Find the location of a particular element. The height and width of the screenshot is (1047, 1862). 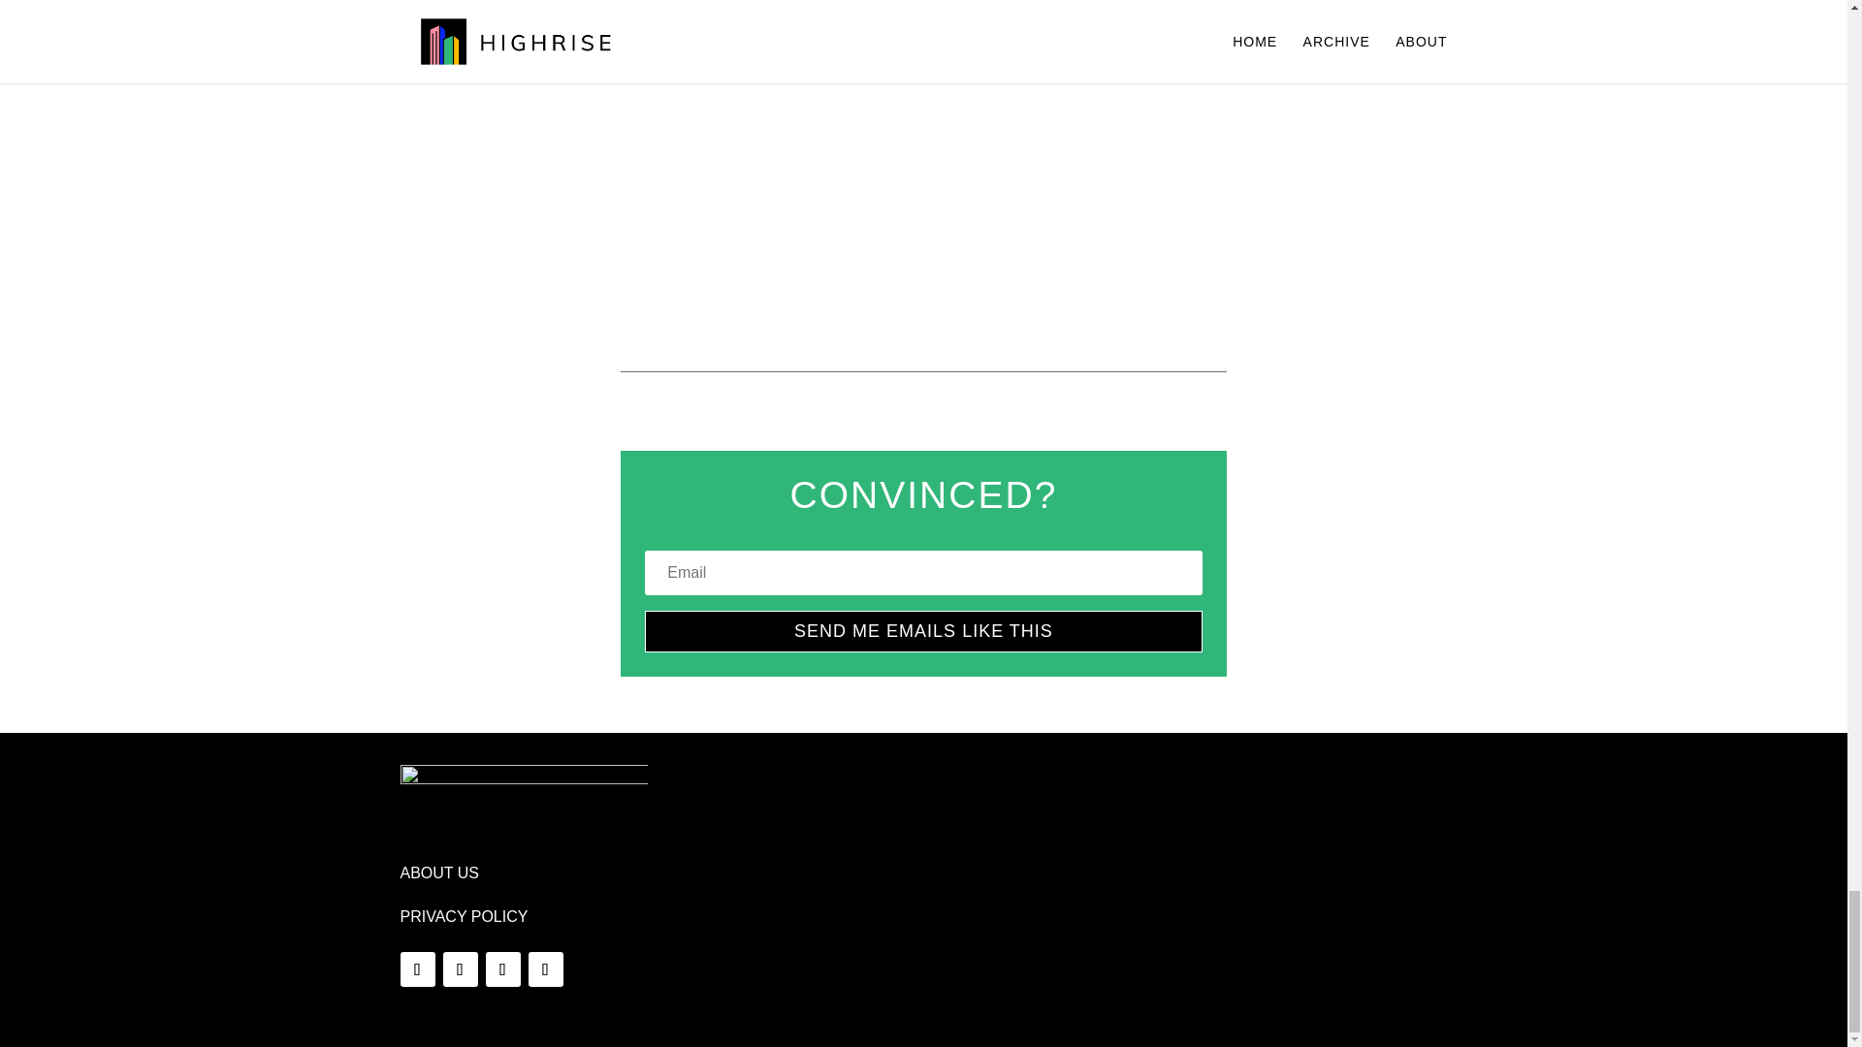

Follow on X is located at coordinates (460, 969).